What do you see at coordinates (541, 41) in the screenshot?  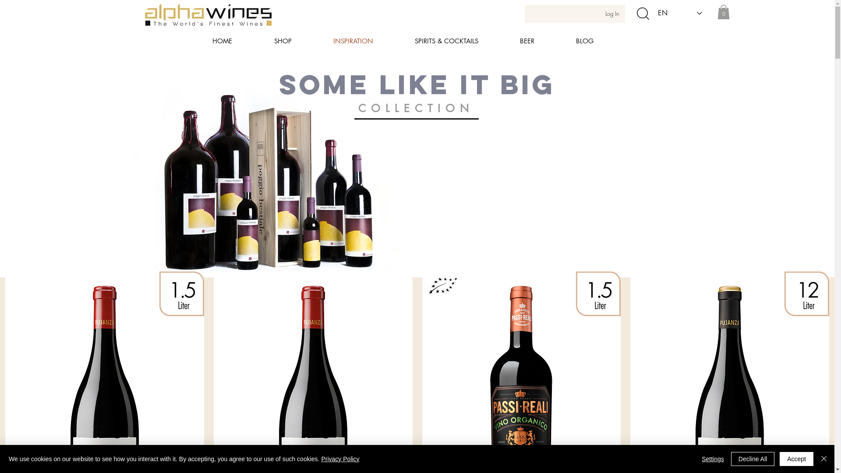 I see `BEER` at bounding box center [541, 41].